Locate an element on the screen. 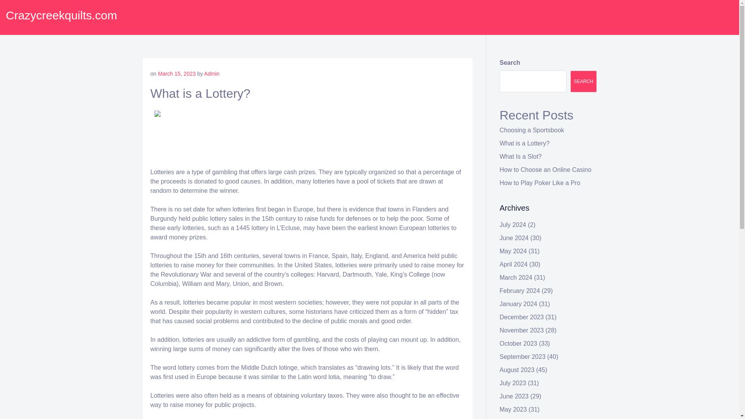  What Is a Slot? is located at coordinates (521, 156).